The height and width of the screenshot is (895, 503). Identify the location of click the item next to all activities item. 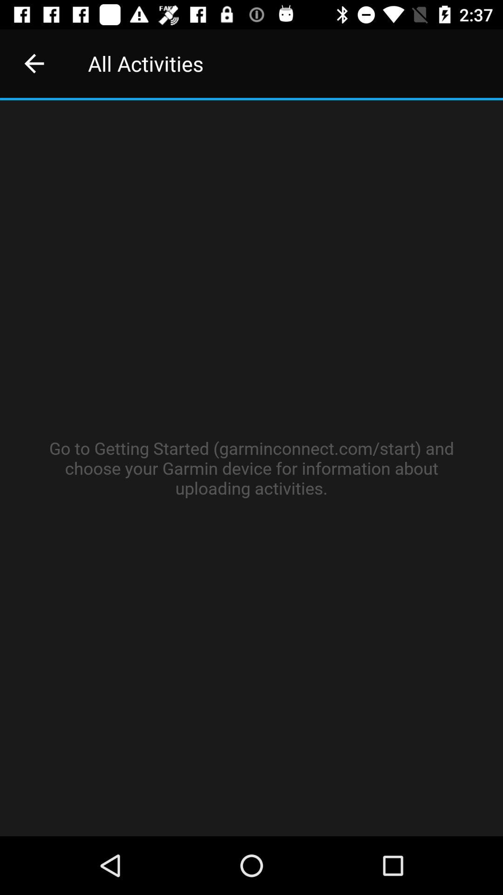
(34, 63).